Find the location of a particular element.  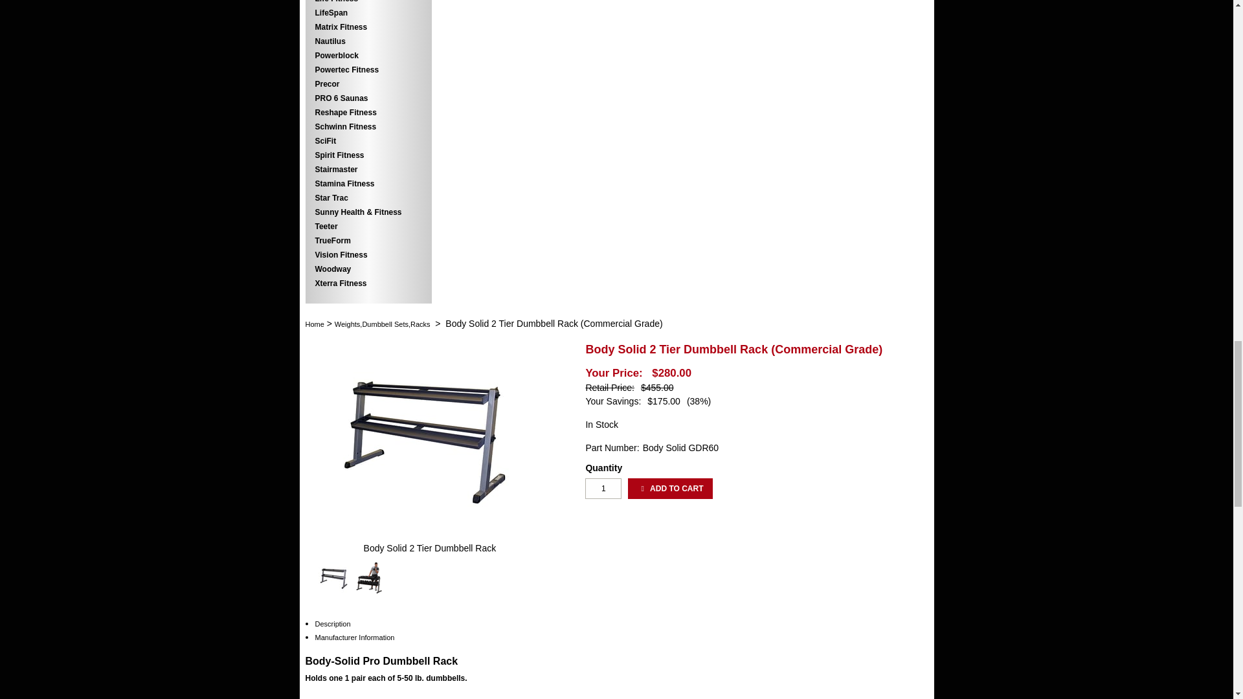

Body Solid 2 Tier Dumbbell Rack  is located at coordinates (430, 548).